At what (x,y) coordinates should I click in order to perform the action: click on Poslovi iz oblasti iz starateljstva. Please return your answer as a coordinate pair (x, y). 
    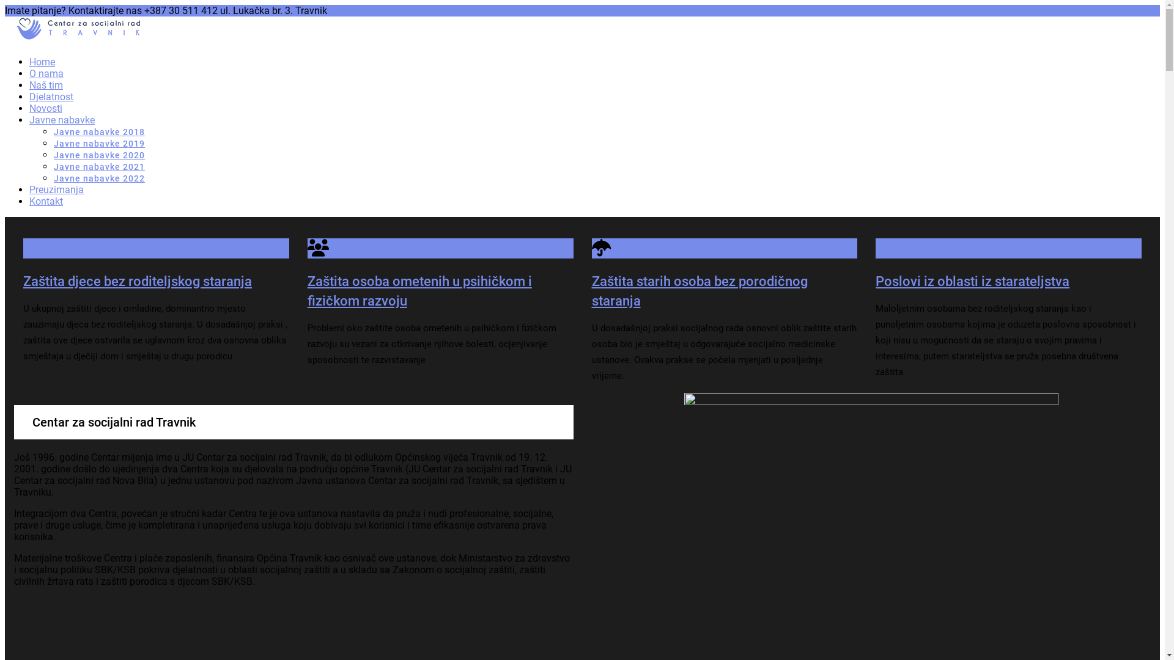
    Looking at the image, I should click on (972, 281).